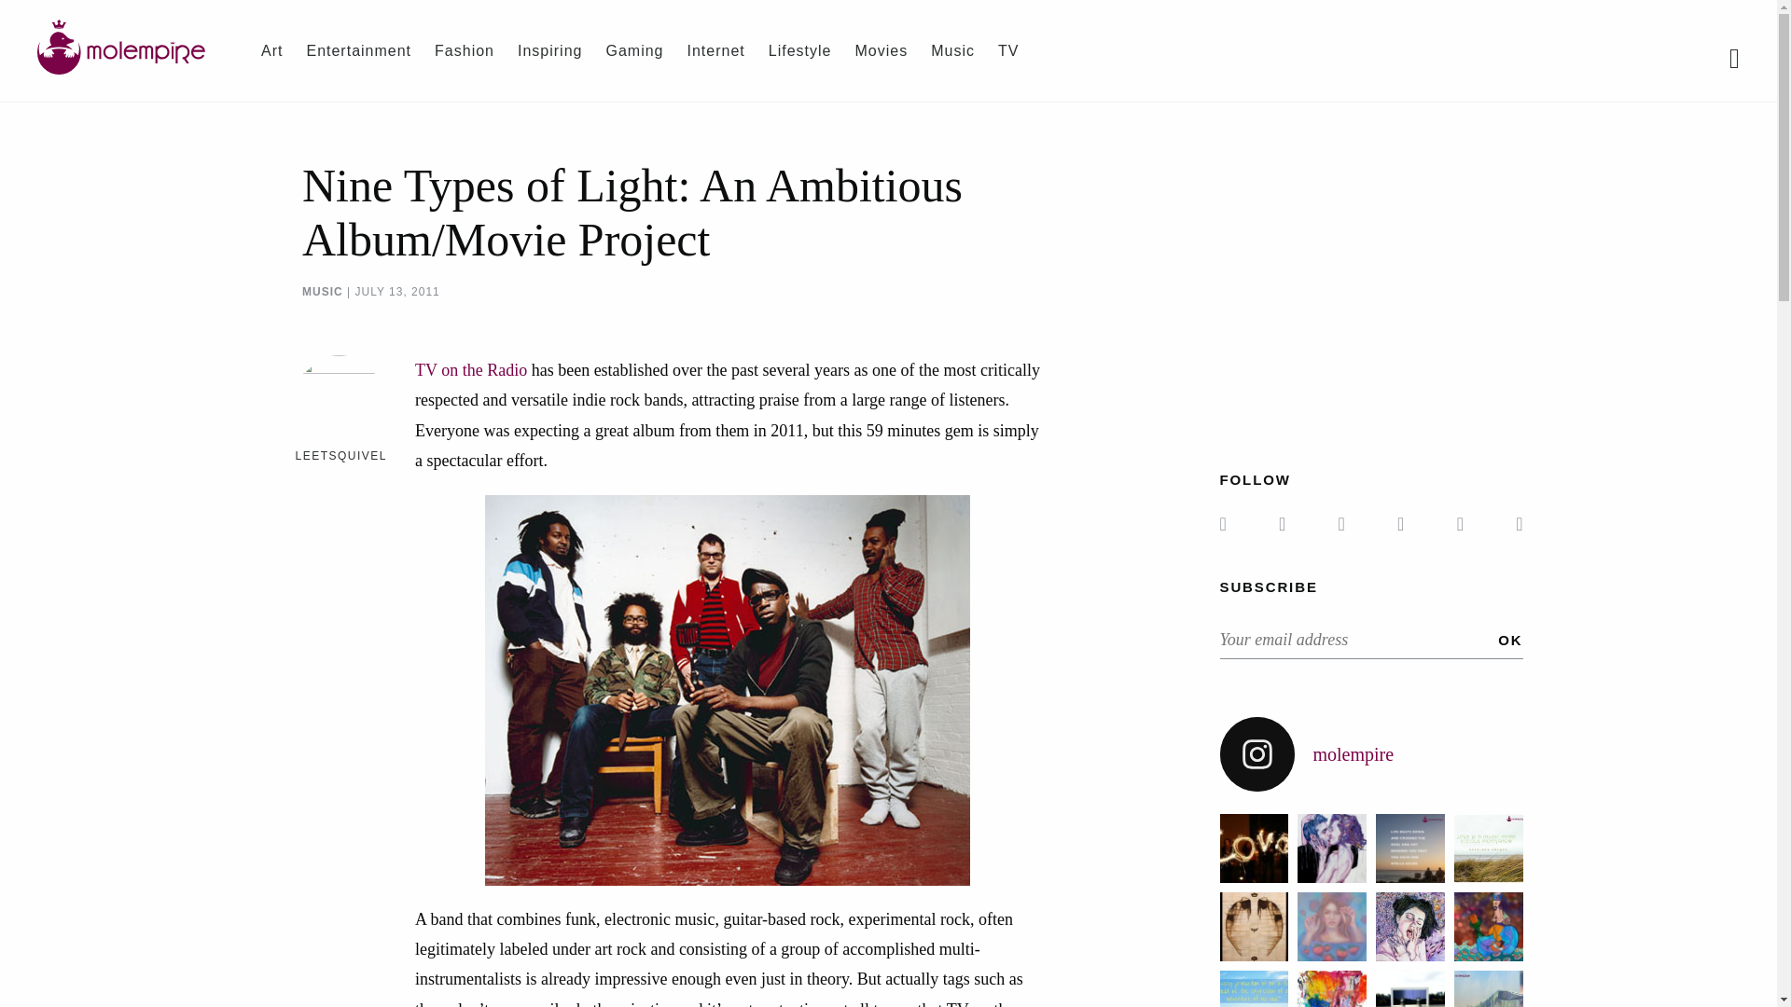 This screenshot has height=1007, width=1791. Describe the element at coordinates (470, 369) in the screenshot. I see `TV on the Radio` at that location.